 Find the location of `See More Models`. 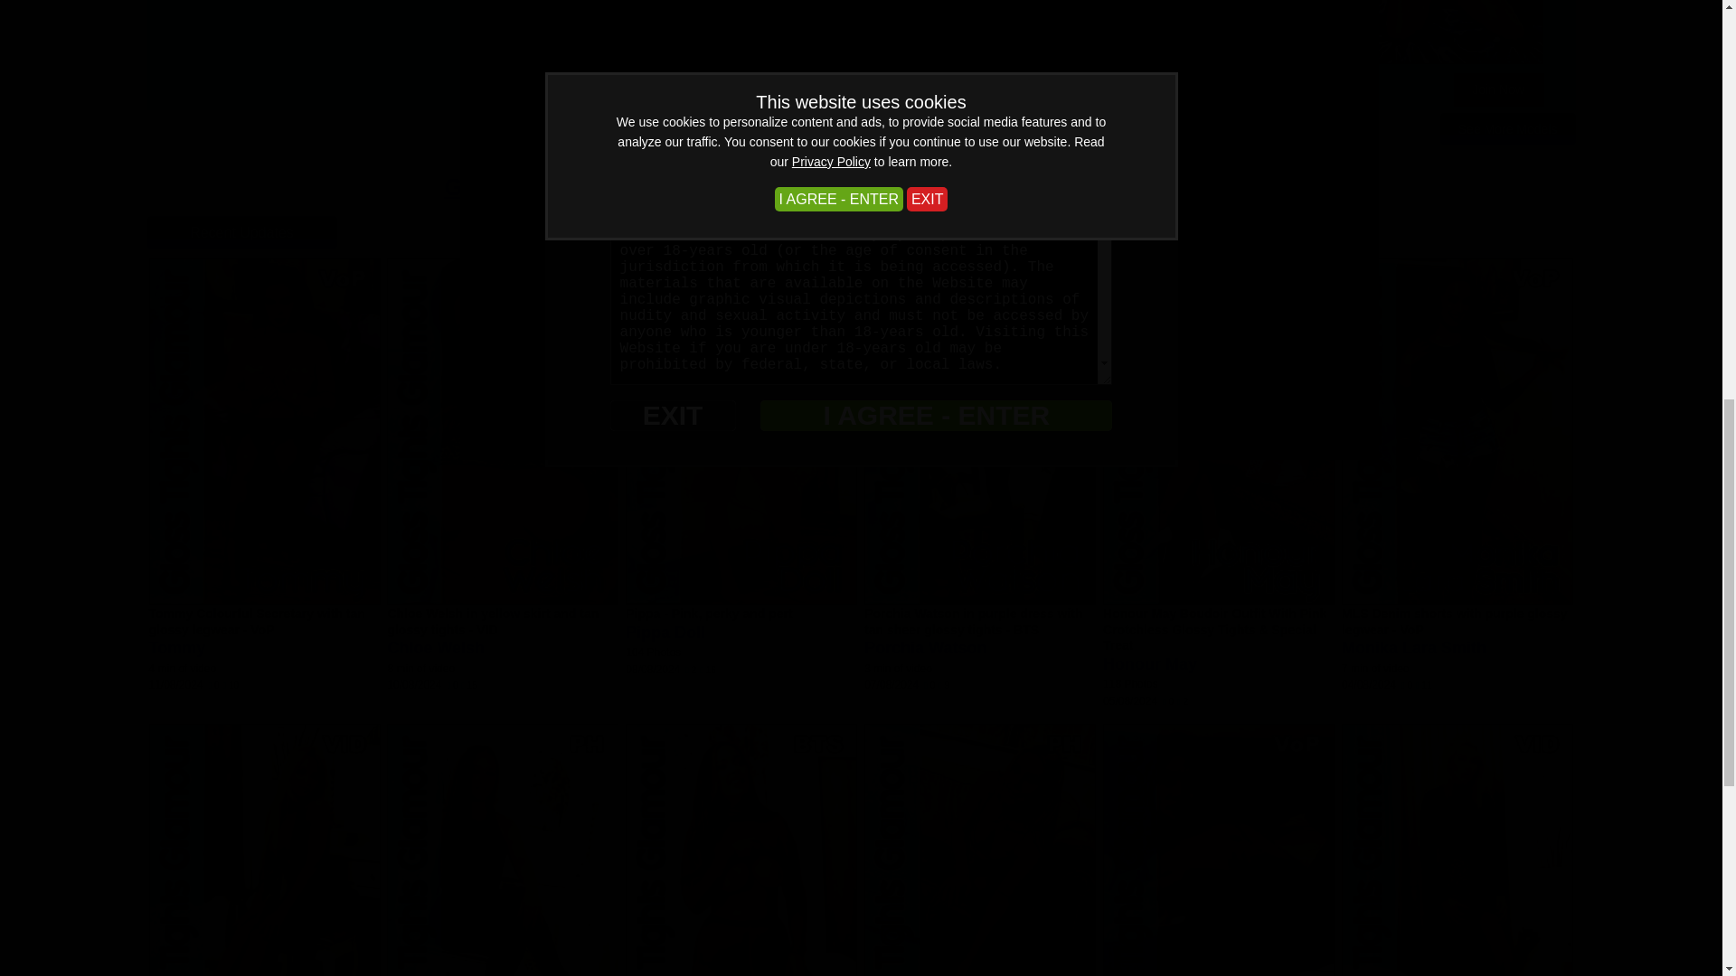

See More Models is located at coordinates (1508, 128).